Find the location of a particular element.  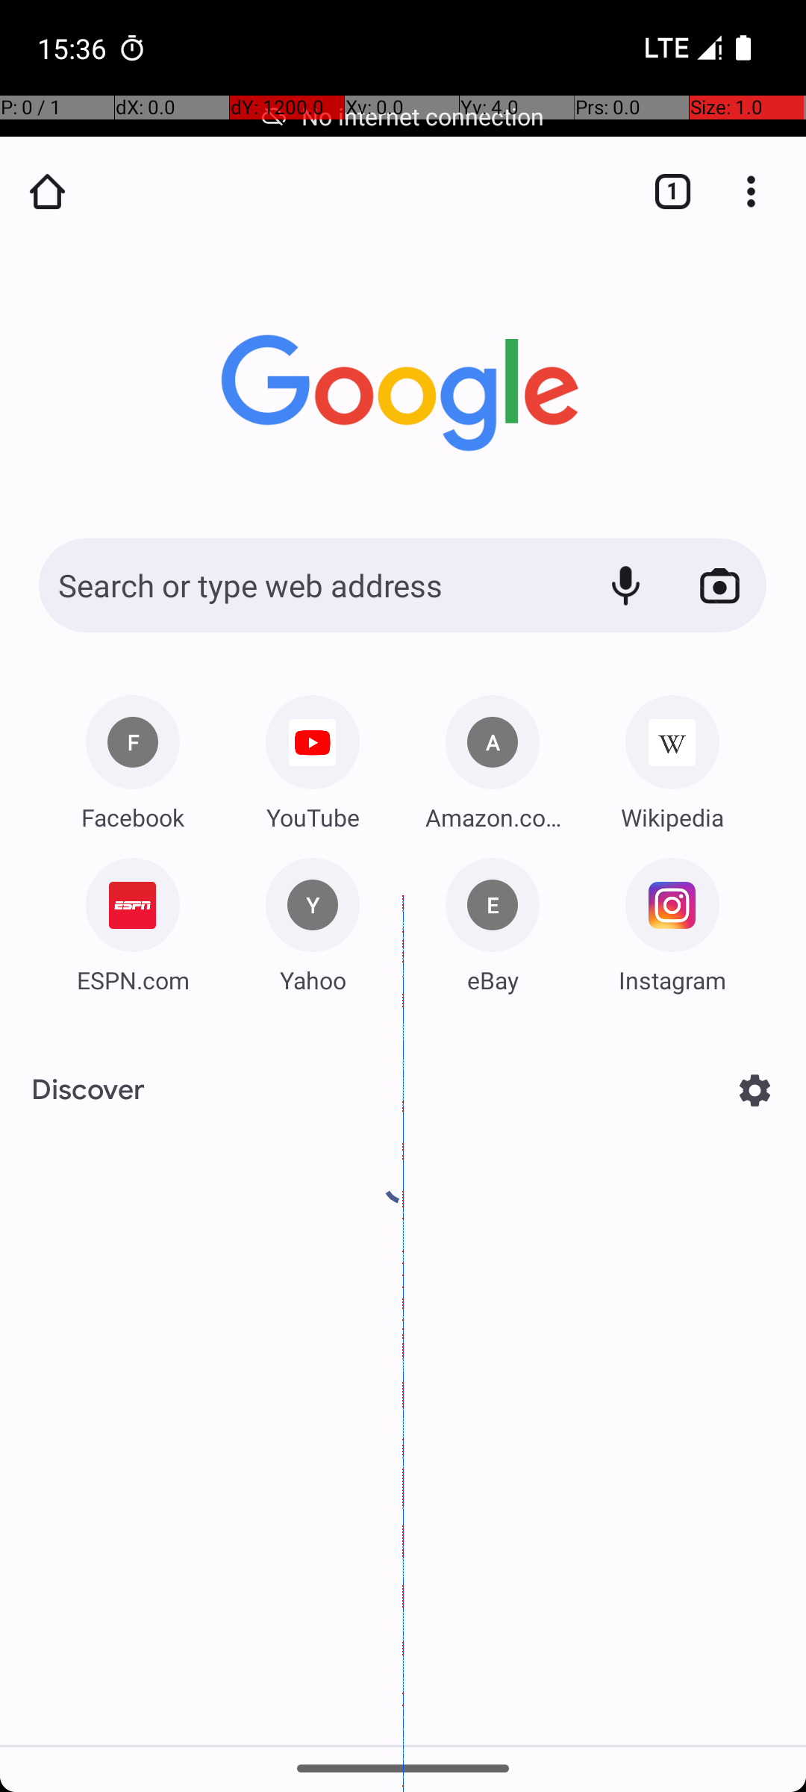

Navigate: Instagram: www.instagram.com is located at coordinates (672, 920).